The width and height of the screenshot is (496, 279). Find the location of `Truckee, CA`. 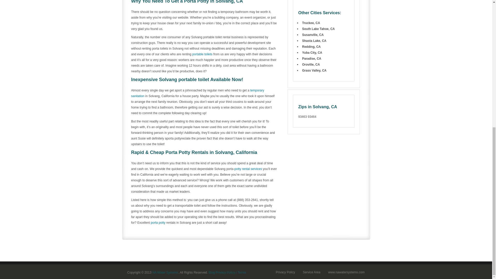

Truckee, CA is located at coordinates (311, 23).